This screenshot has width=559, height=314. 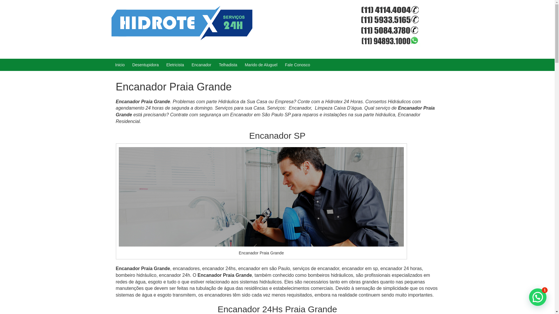 What do you see at coordinates (120, 65) in the screenshot?
I see `Inicio` at bounding box center [120, 65].